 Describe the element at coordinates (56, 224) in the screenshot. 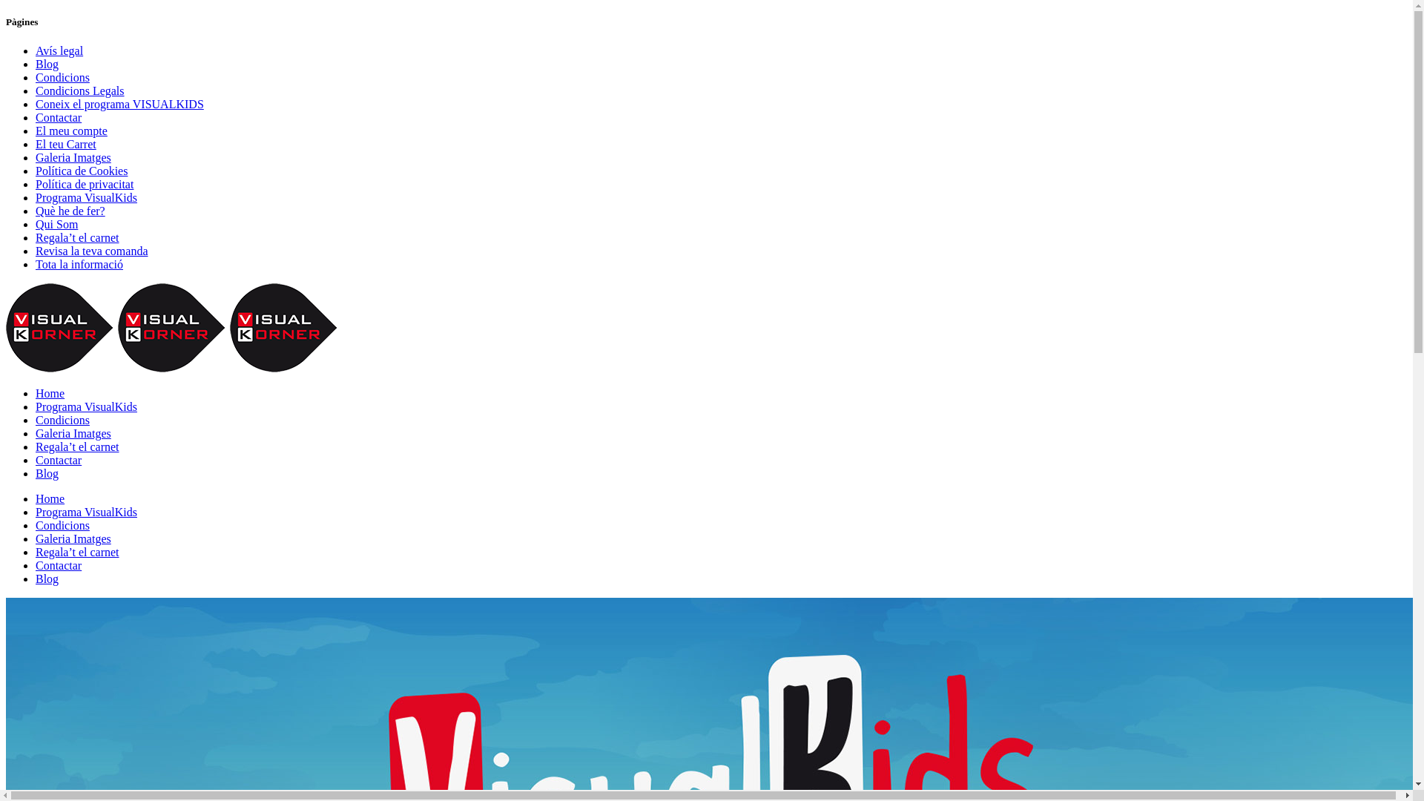

I see `Qui Som` at that location.